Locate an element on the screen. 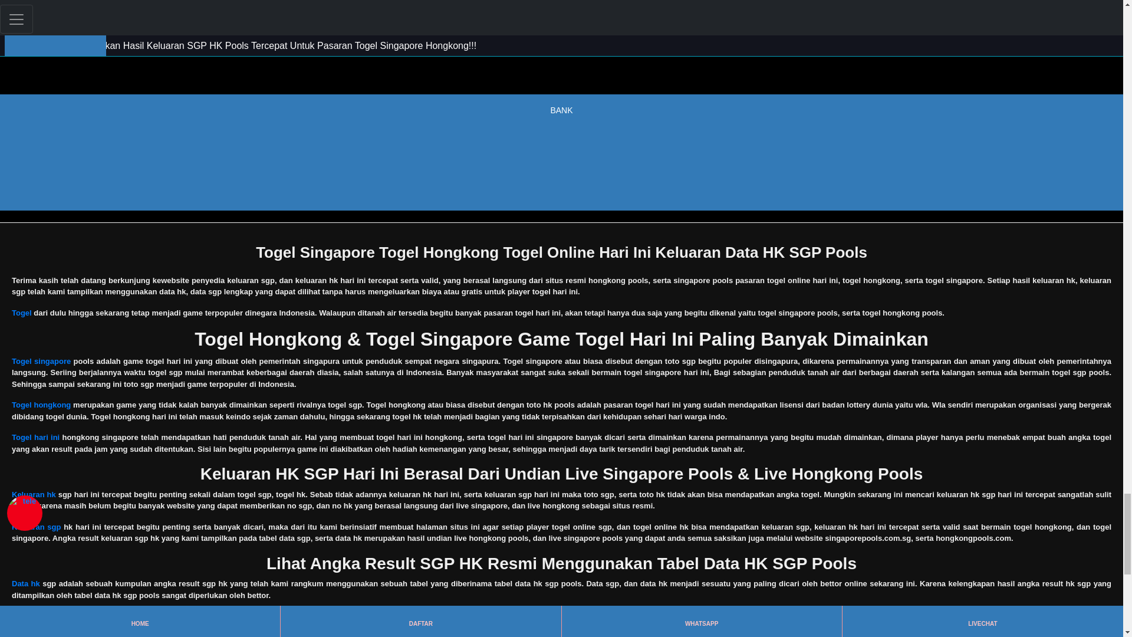 This screenshot has width=1132, height=637. Keluaran sgp is located at coordinates (36, 526).